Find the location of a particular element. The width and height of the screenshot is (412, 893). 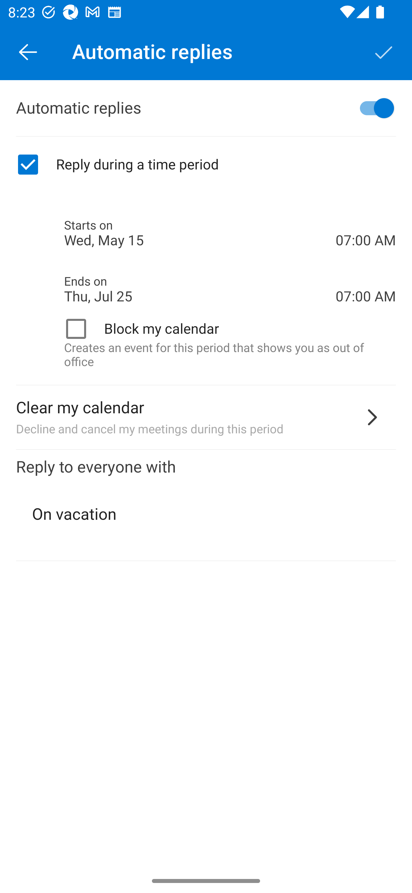

On vacation is located at coordinates (207, 514).